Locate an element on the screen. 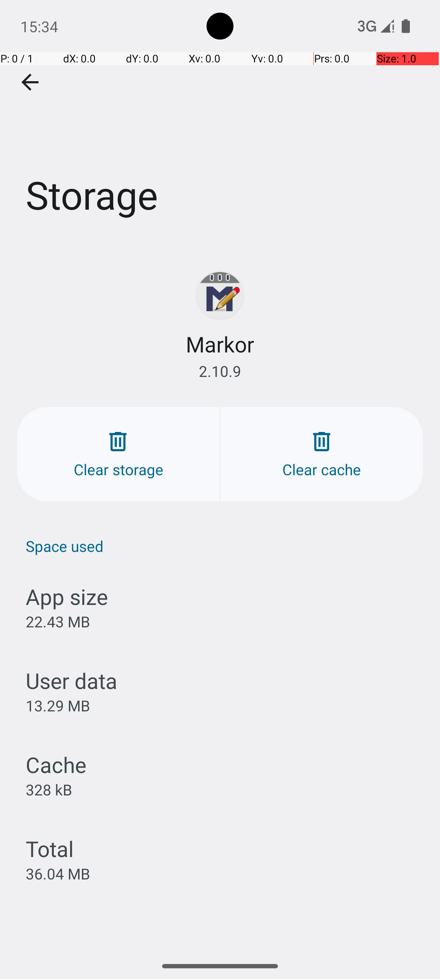 This screenshot has height=979, width=440. 36.04 MB is located at coordinates (58, 874).